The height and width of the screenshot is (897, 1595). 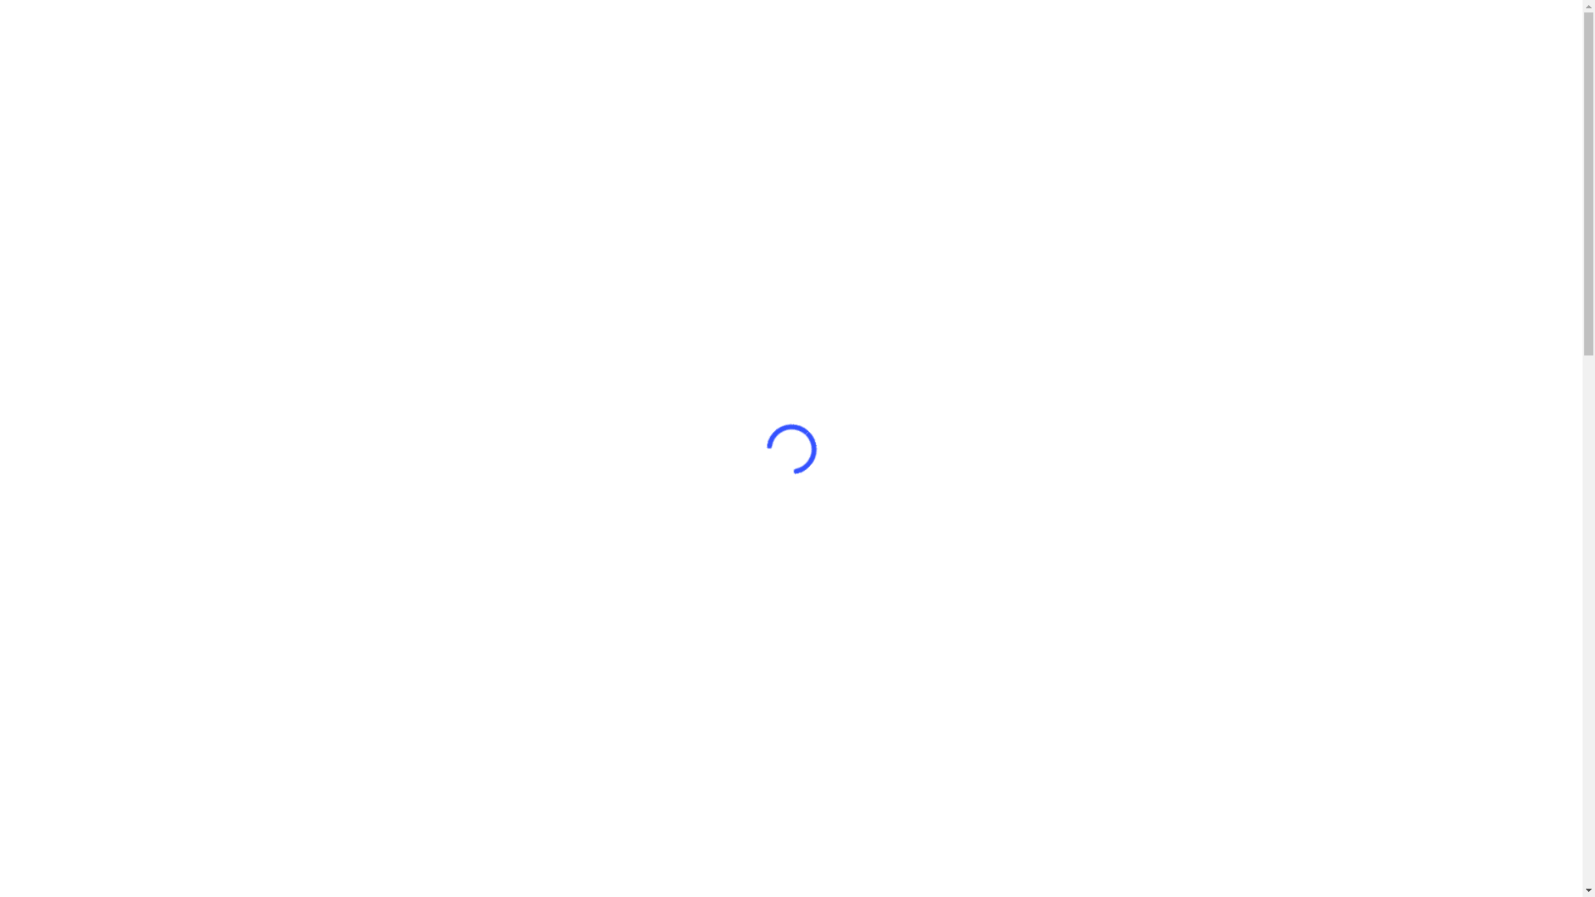 What do you see at coordinates (665, 64) in the screenshot?
I see `HOME` at bounding box center [665, 64].